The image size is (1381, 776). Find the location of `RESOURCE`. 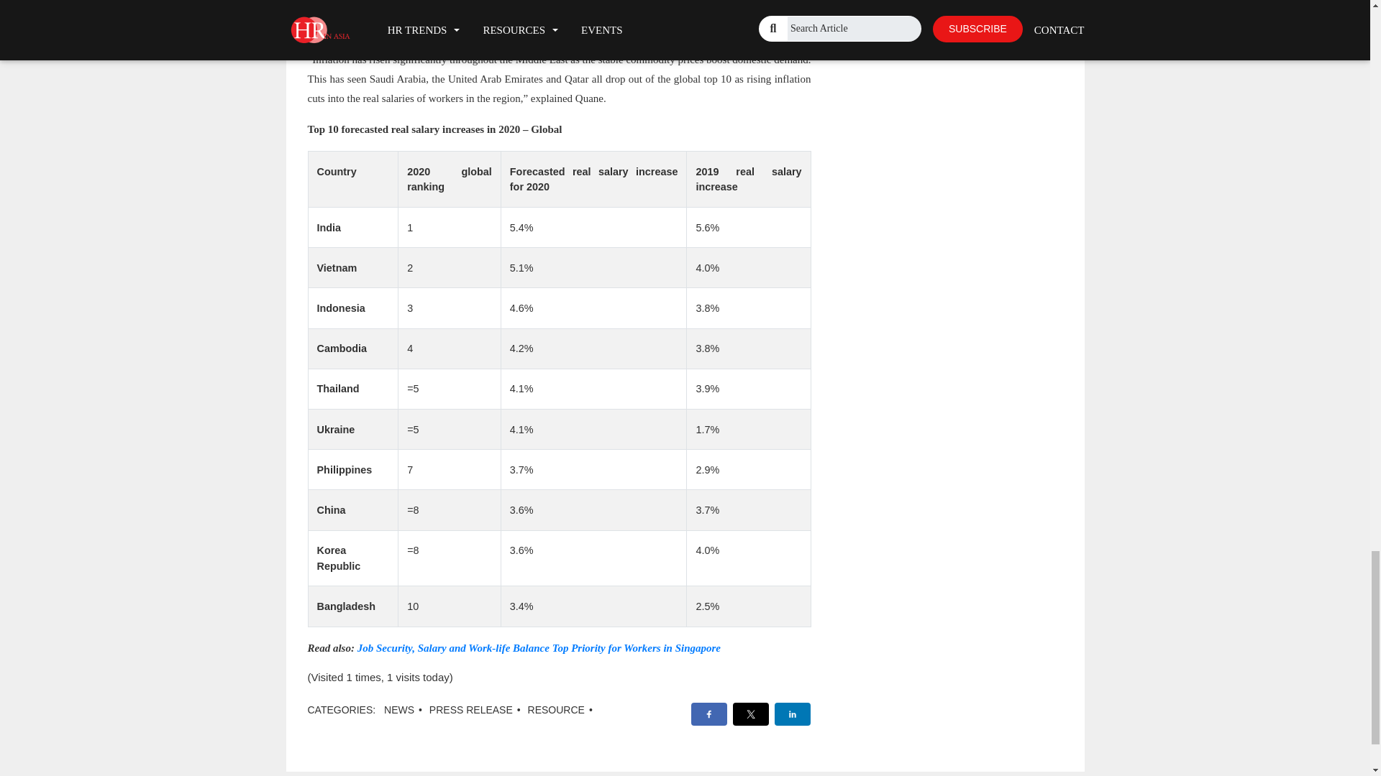

RESOURCE is located at coordinates (555, 709).